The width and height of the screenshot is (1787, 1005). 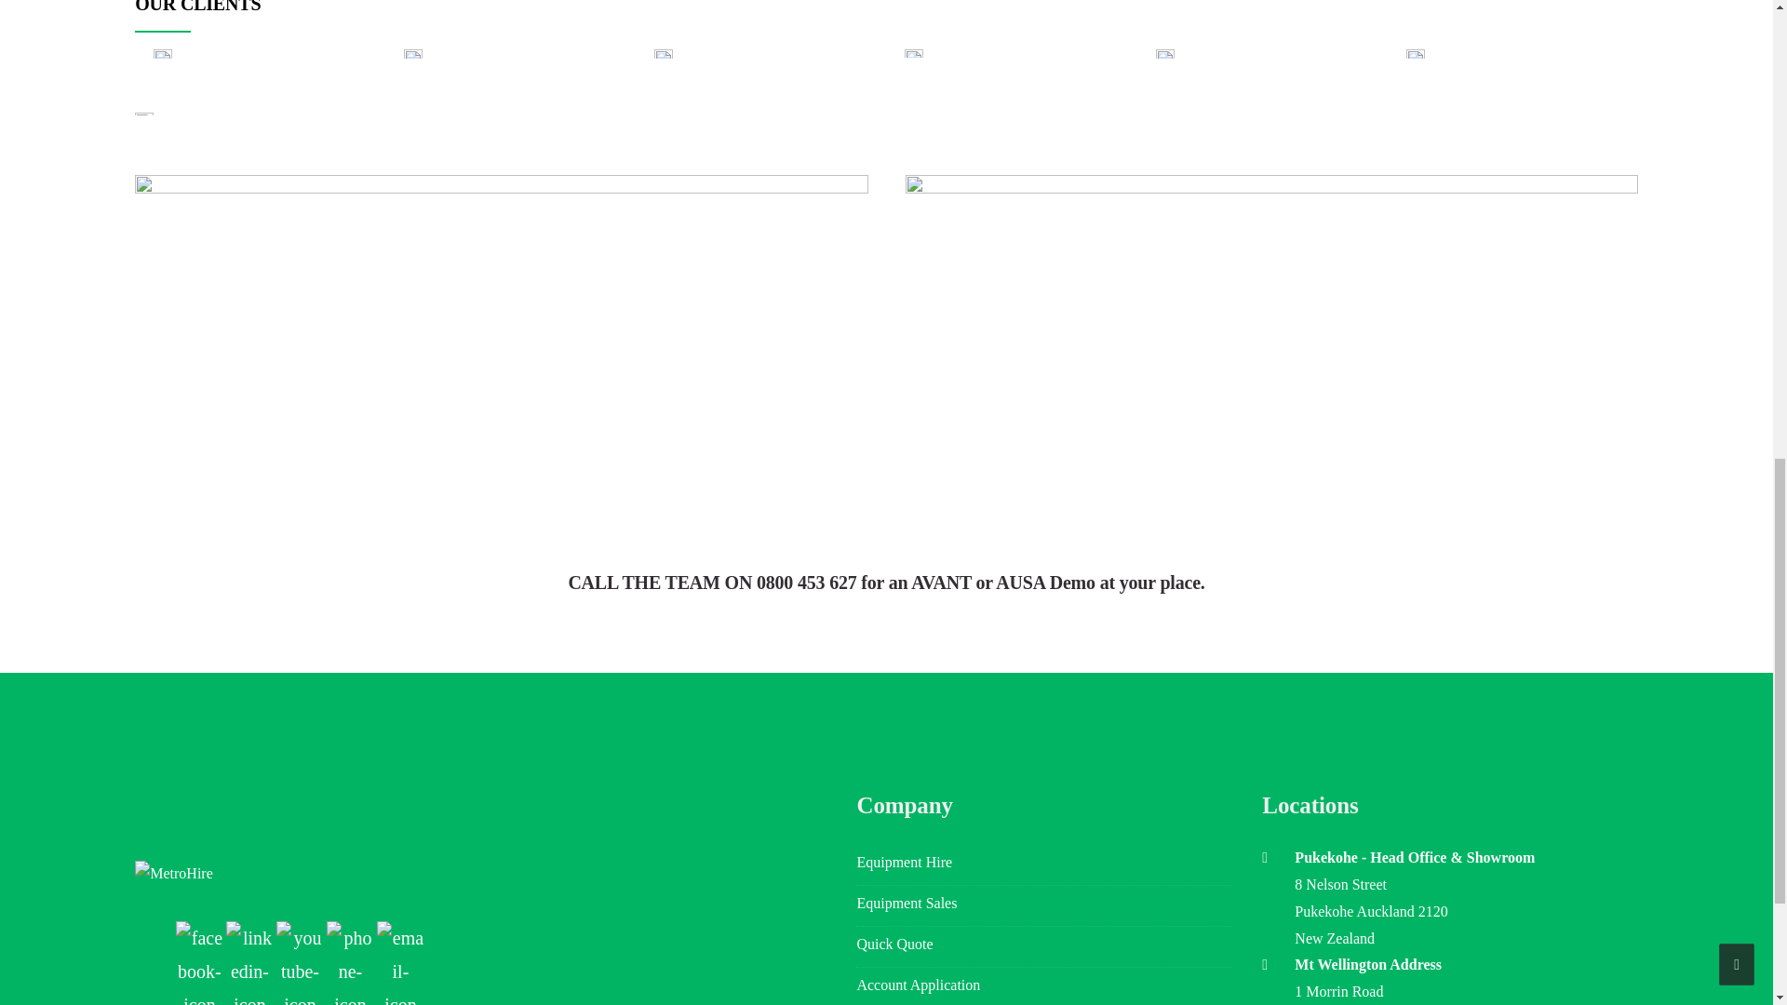 What do you see at coordinates (1044, 865) in the screenshot?
I see `Equipment Hire` at bounding box center [1044, 865].